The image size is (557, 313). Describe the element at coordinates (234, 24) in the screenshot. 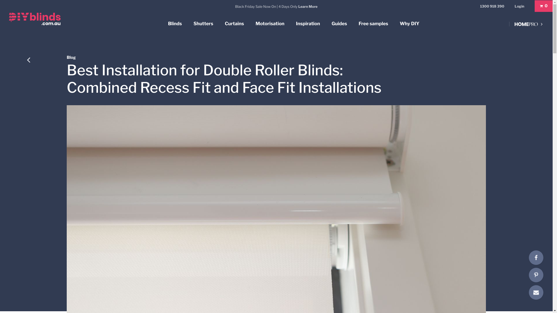

I see `Curtains` at that location.